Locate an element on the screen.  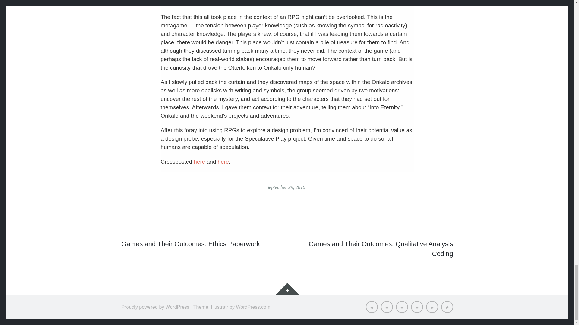
here is located at coordinates (223, 162).